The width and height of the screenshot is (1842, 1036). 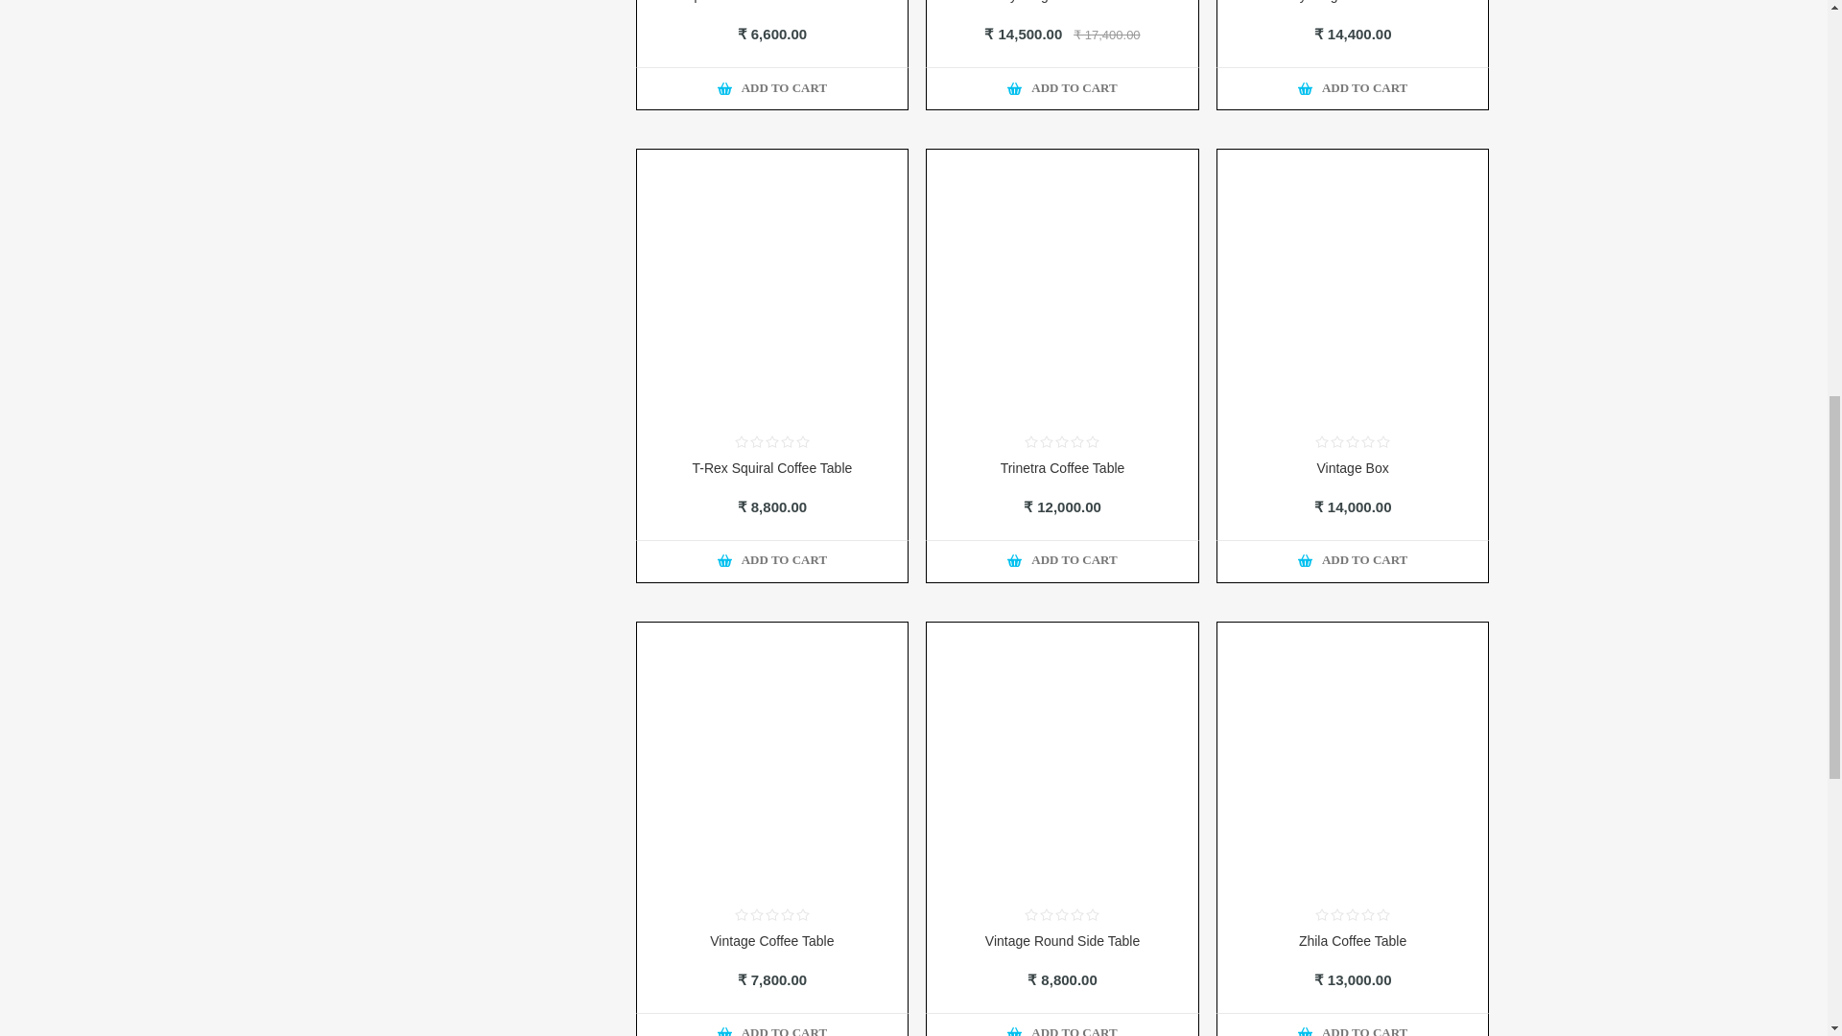 I want to click on Add to wishlist, so click(x=793, y=553).